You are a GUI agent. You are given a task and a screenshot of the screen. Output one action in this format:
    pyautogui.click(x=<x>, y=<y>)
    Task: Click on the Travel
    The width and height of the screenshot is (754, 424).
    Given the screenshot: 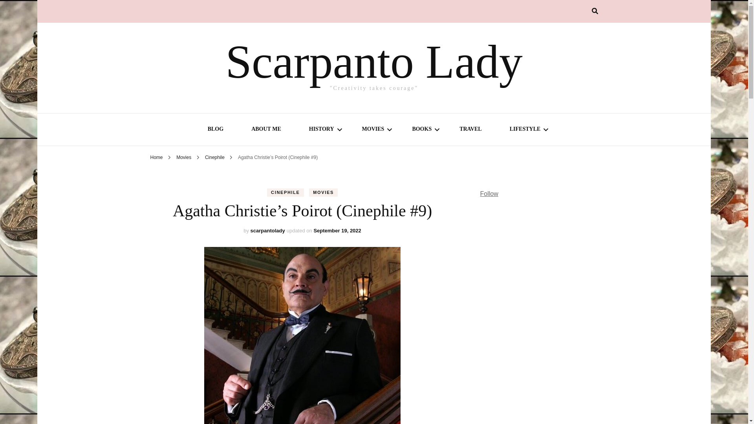 What is the action you would take?
    pyautogui.click(x=470, y=130)
    